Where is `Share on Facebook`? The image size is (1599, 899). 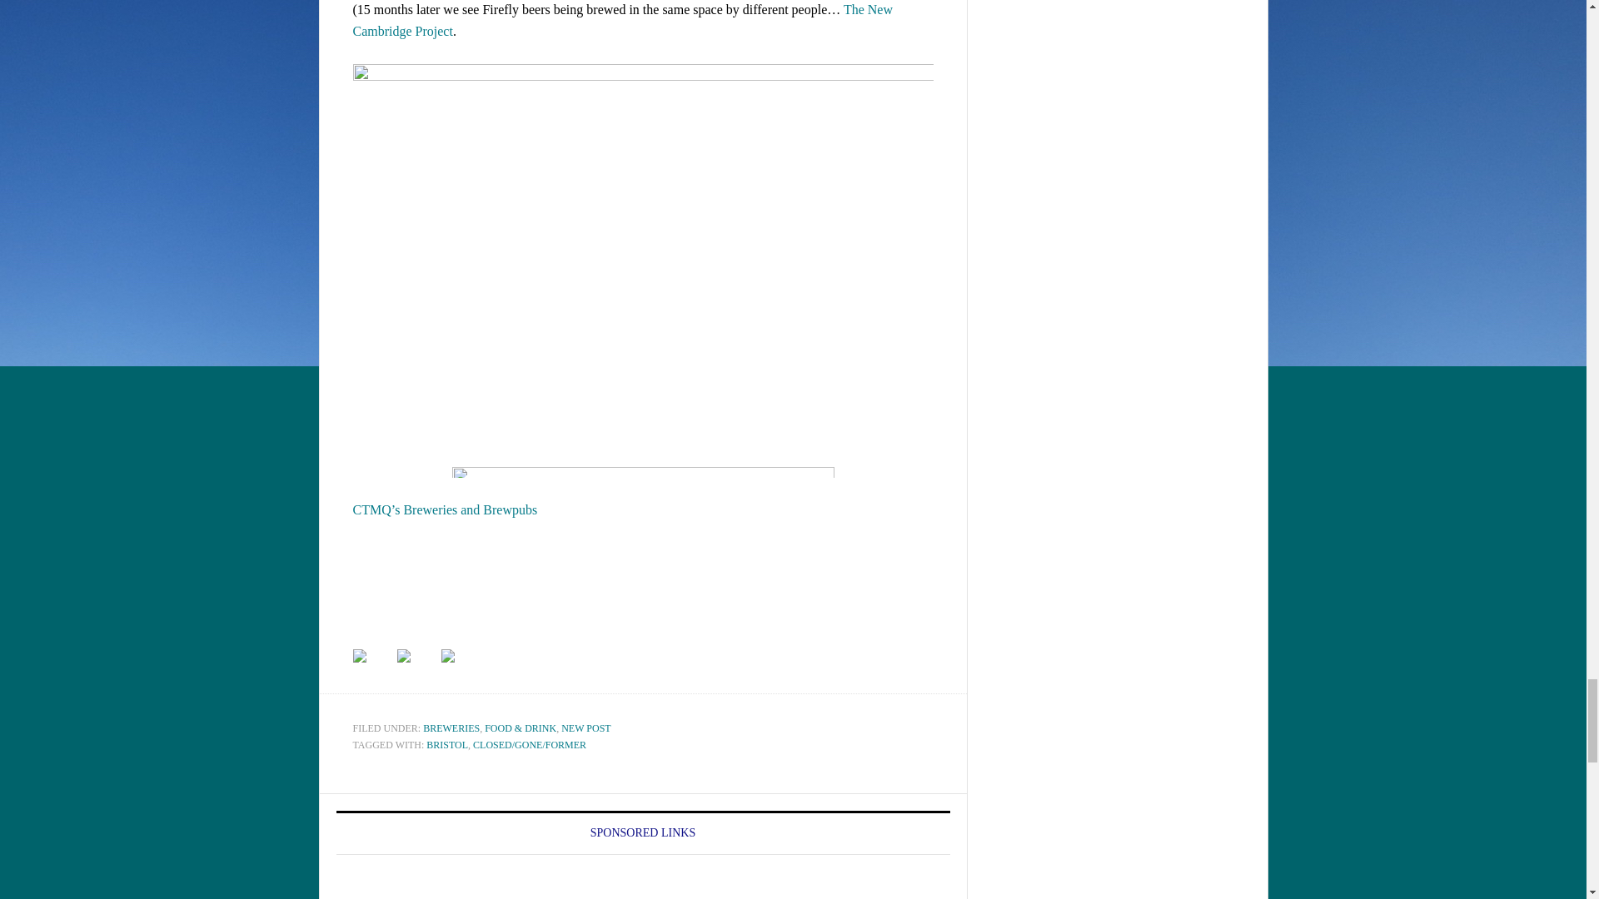
Share on Facebook is located at coordinates (360, 655).